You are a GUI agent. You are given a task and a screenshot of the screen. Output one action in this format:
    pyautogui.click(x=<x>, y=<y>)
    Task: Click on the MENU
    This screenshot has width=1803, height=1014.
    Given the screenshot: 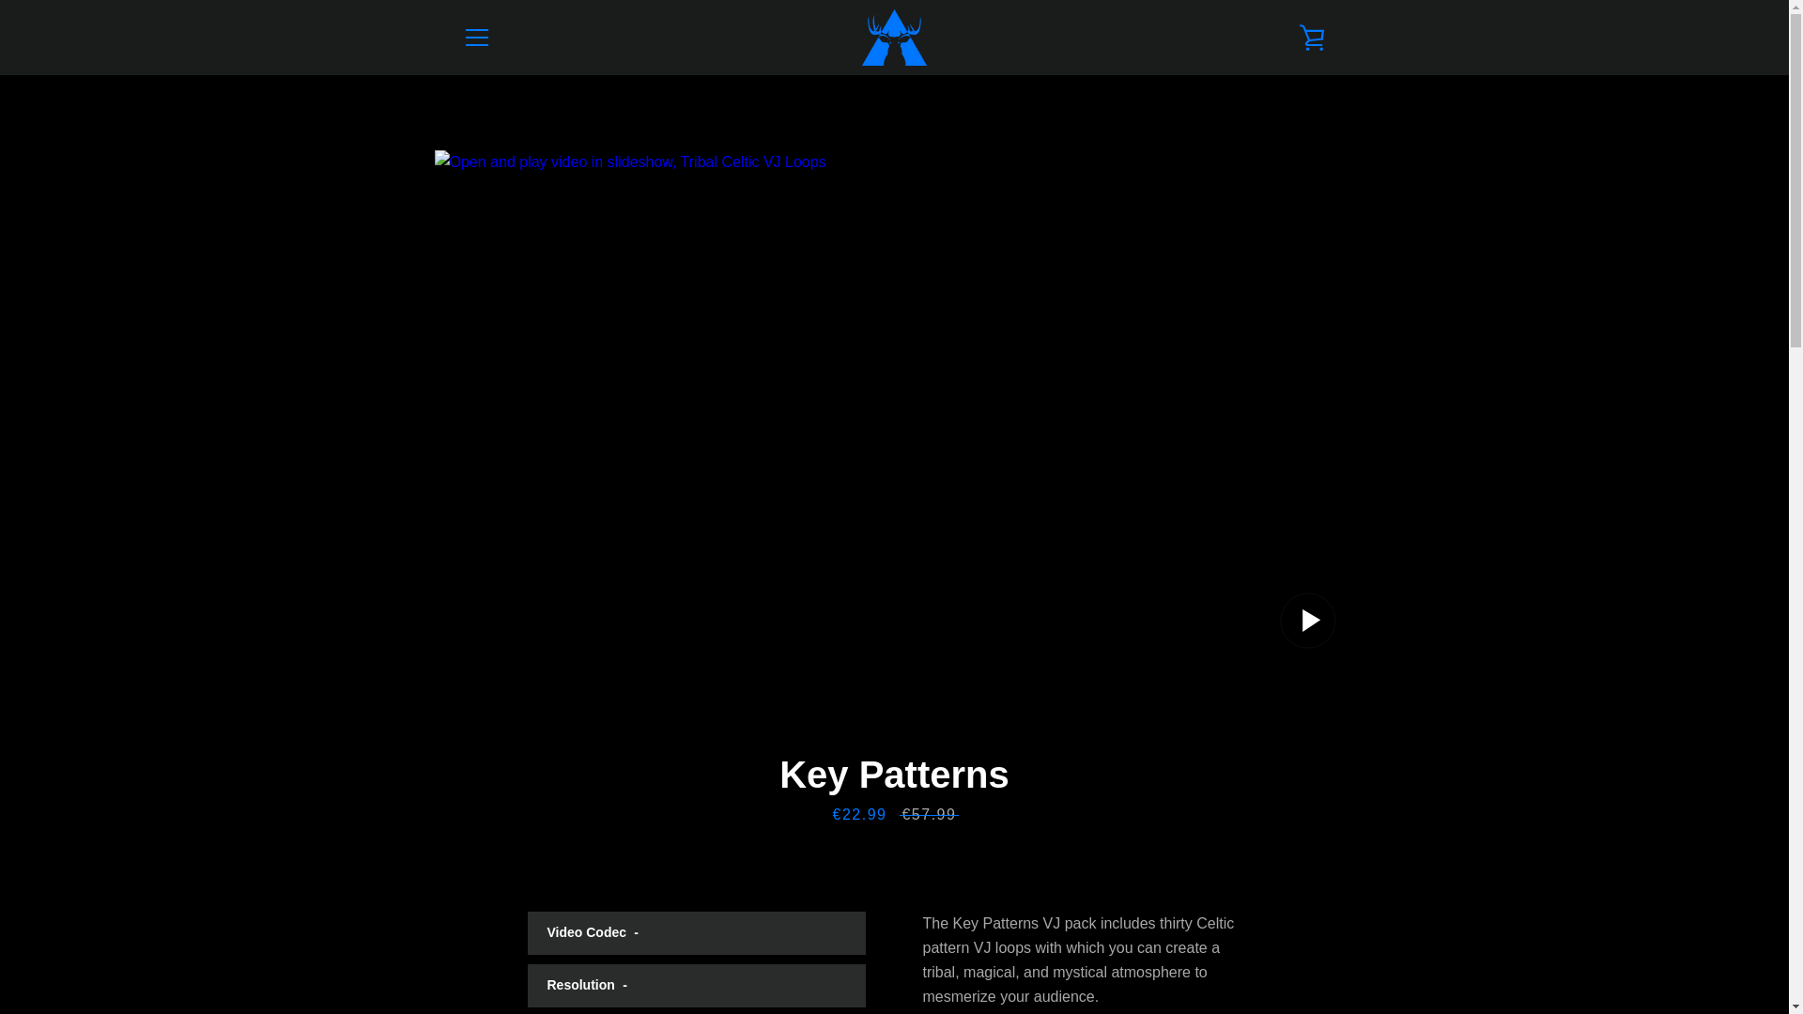 What is the action you would take?
    pyautogui.click(x=475, y=38)
    